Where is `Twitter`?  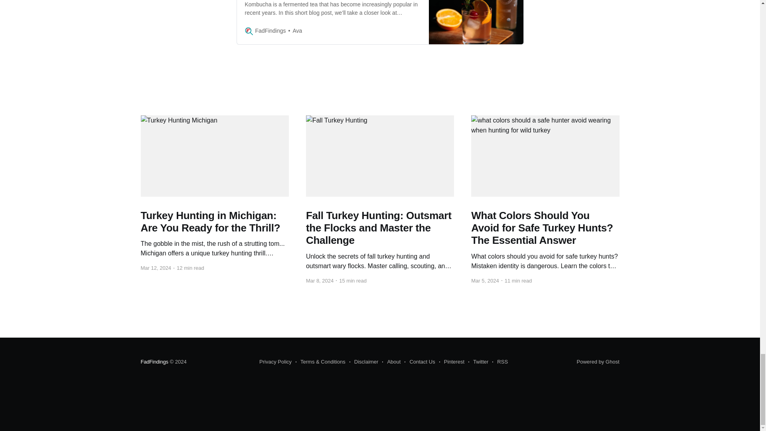 Twitter is located at coordinates (478, 362).